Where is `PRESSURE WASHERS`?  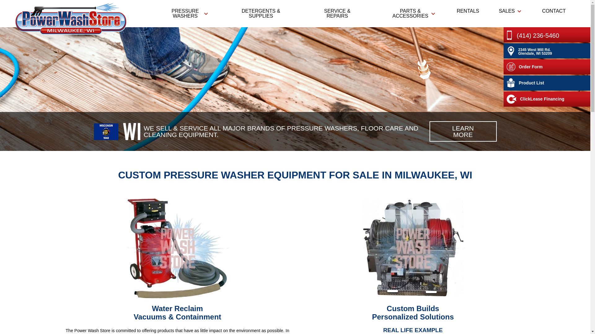 PRESSURE WASHERS is located at coordinates (183, 14).